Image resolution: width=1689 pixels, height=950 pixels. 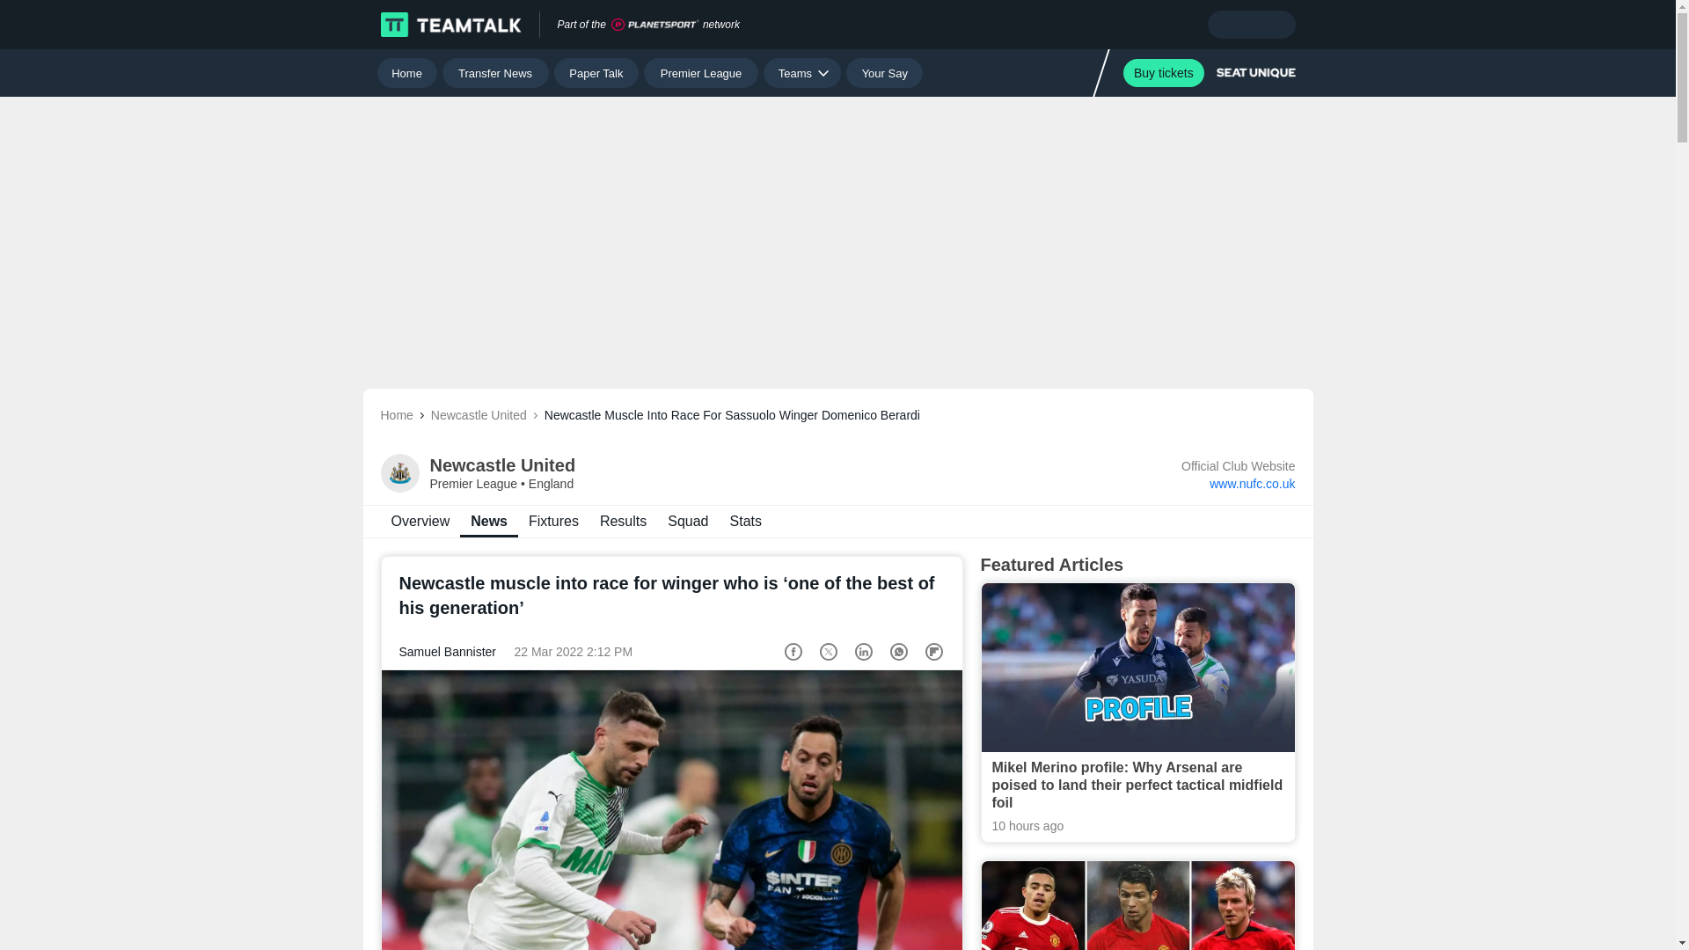 I want to click on Newcastle United Transfer News, so click(x=420, y=521).